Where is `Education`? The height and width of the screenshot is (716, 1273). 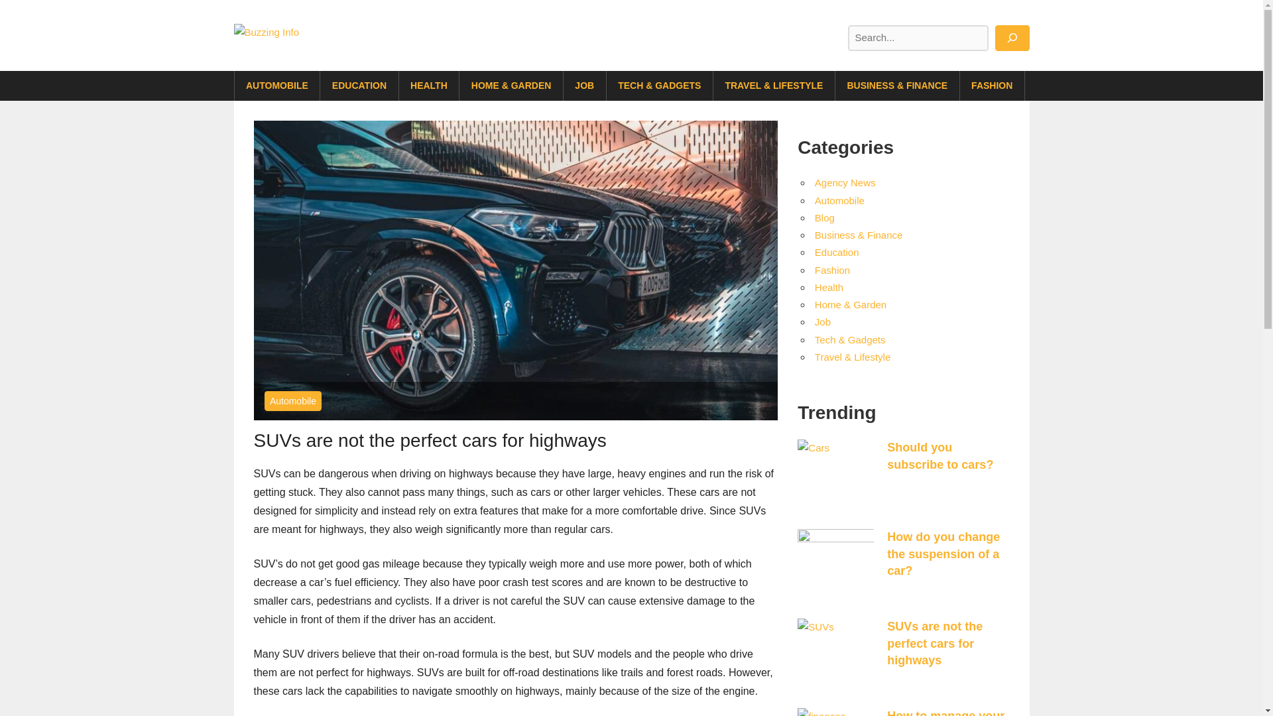 Education is located at coordinates (837, 252).